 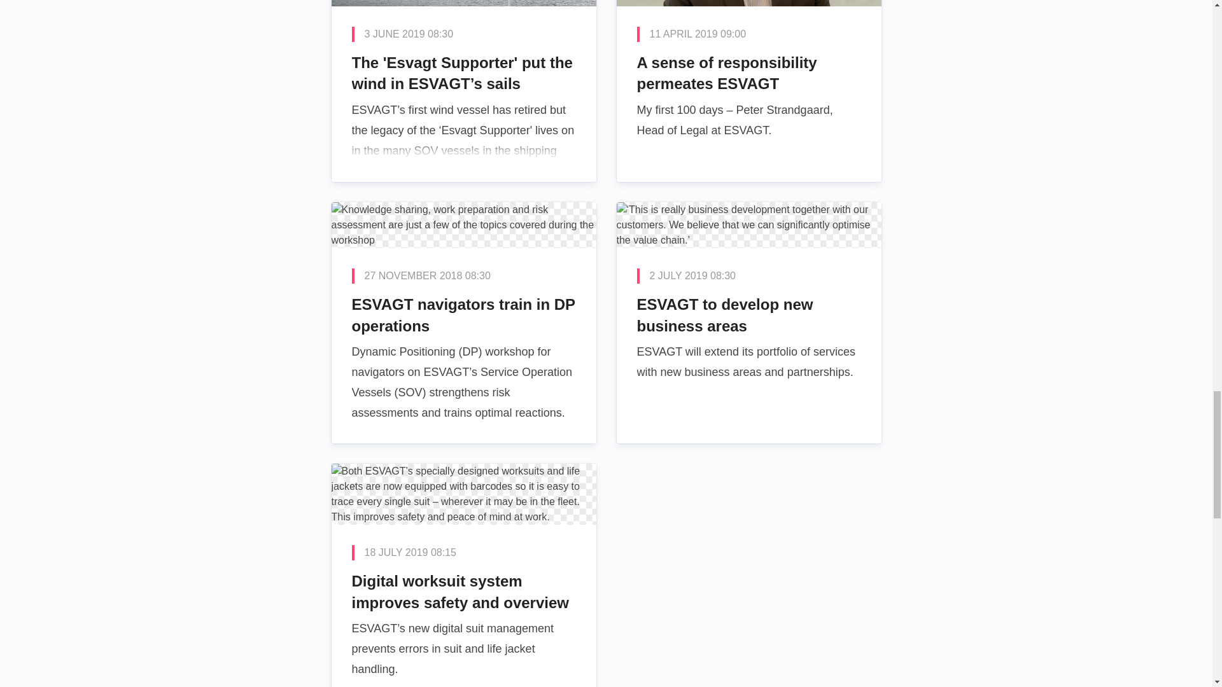 What do you see at coordinates (748, 322) in the screenshot?
I see `ESVAGT to develop new business areas ` at bounding box center [748, 322].